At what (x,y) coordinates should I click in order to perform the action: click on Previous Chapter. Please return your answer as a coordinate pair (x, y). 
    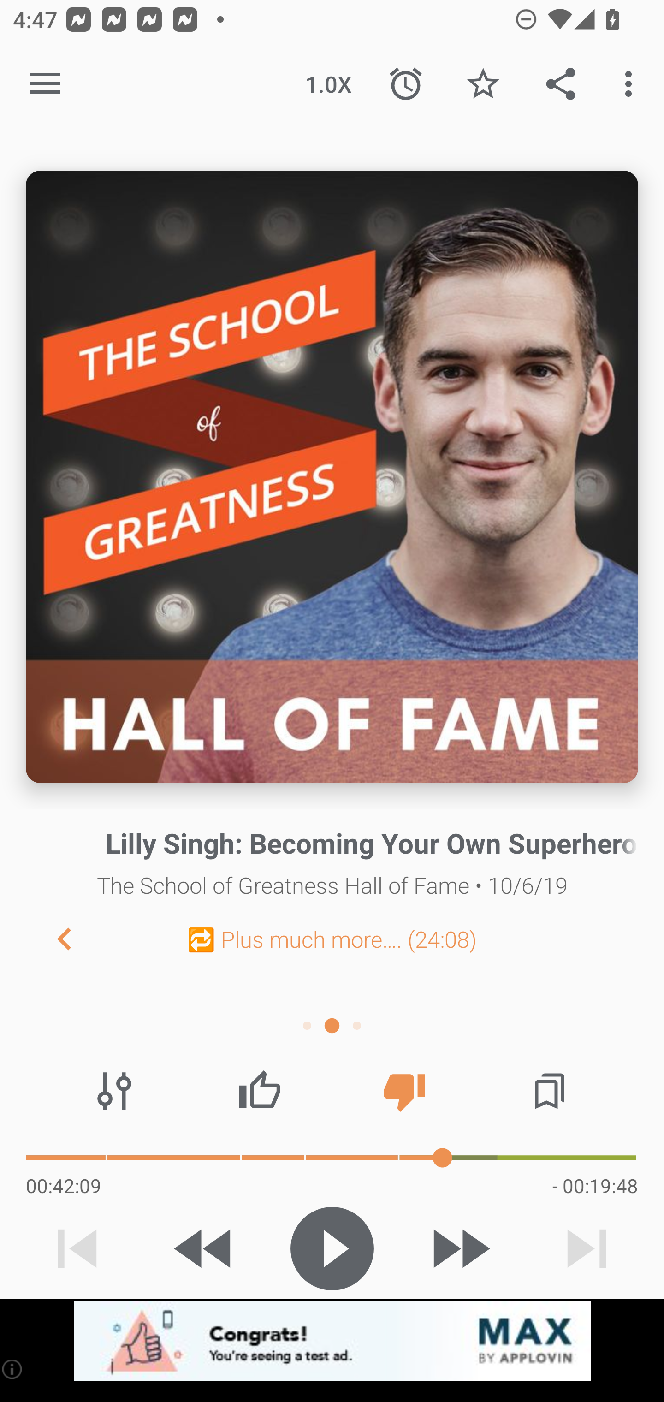
    Looking at the image, I should click on (50, 938).